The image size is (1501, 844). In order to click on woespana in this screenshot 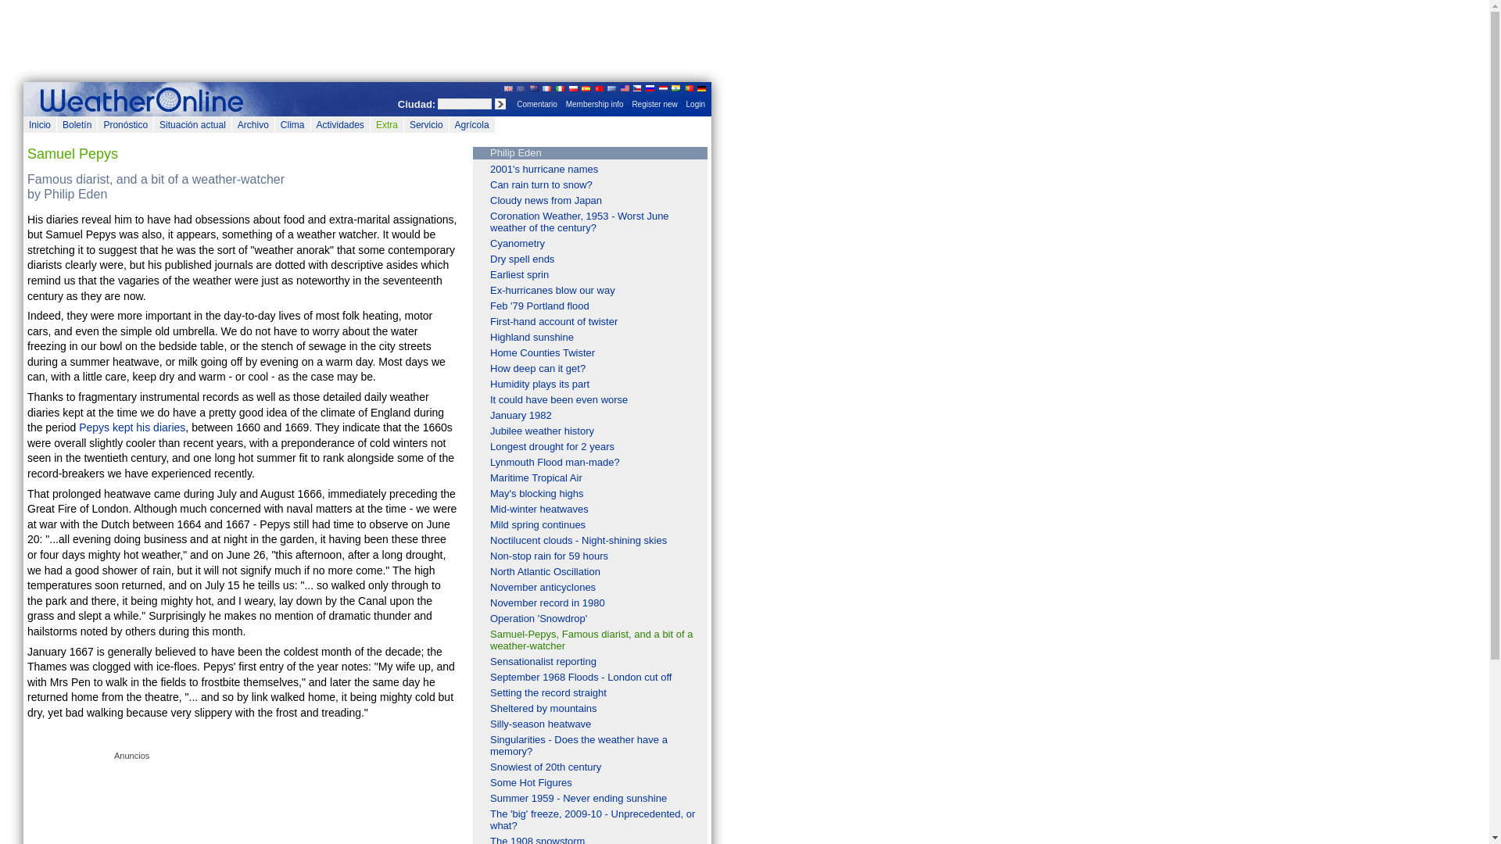, I will do `click(144, 99)`.